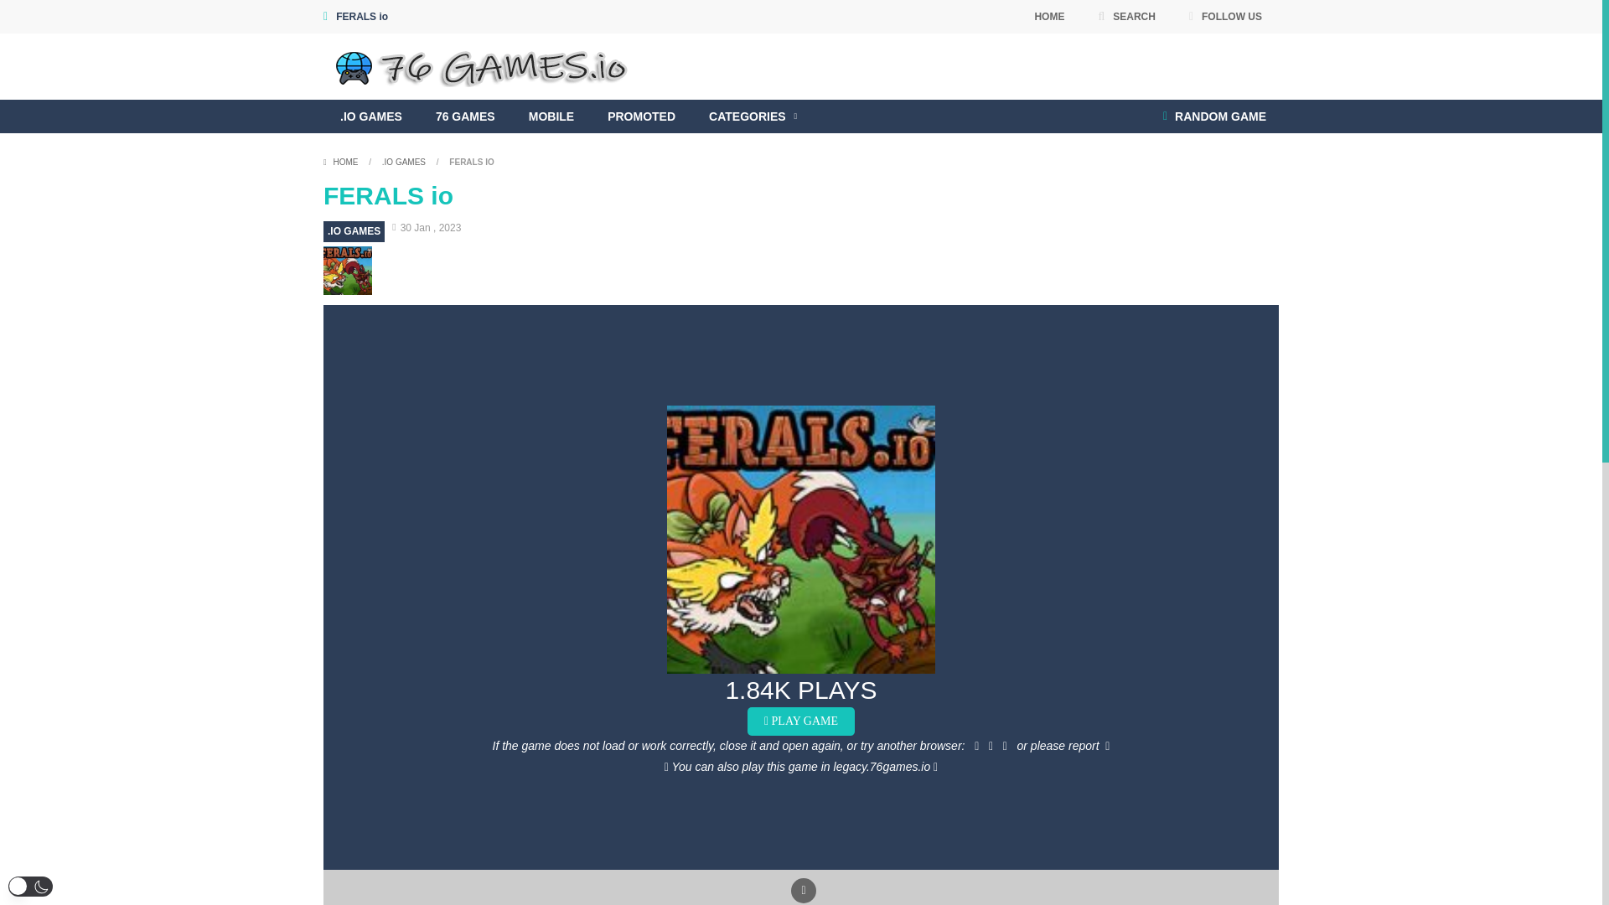  Describe the element at coordinates (485, 66) in the screenshot. I see `76GAMES` at that location.